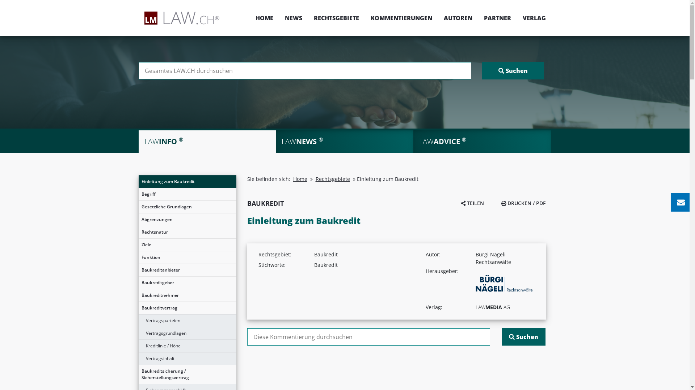 This screenshot has width=695, height=390. Describe the element at coordinates (187, 182) in the screenshot. I see `Einleitung zum Baukredit` at that location.